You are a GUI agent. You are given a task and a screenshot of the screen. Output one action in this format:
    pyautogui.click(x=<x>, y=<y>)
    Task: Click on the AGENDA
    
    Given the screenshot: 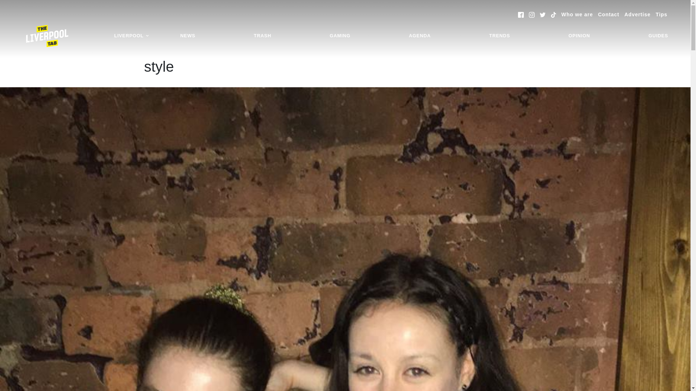 What is the action you would take?
    pyautogui.click(x=420, y=36)
    